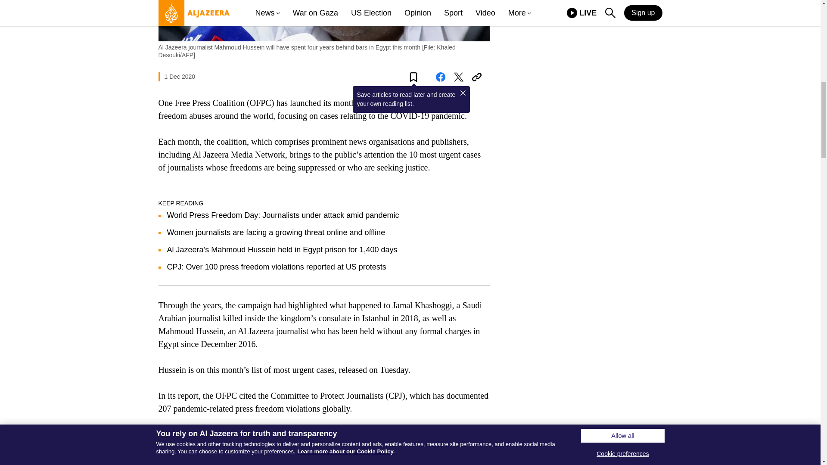  Describe the element at coordinates (458, 77) in the screenshot. I see `twitter` at that location.